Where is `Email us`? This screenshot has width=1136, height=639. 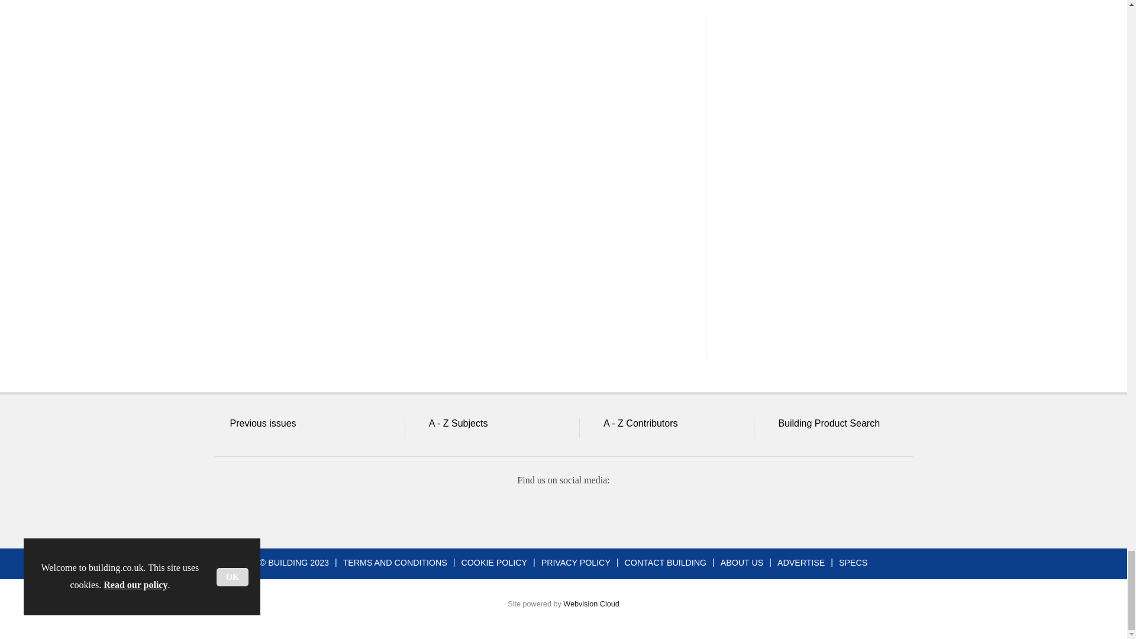
Email us is located at coordinates (606, 512).